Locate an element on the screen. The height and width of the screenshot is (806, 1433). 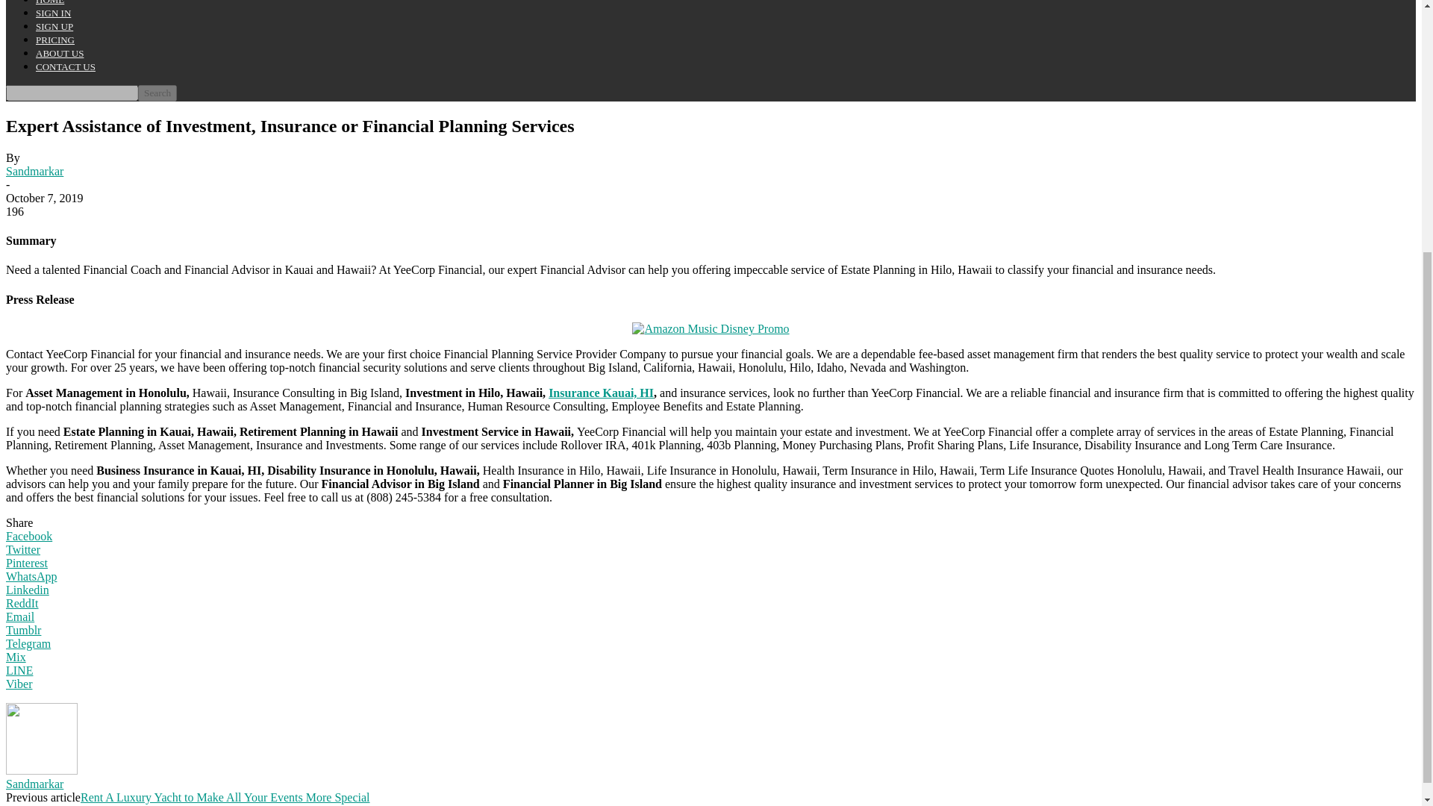
PRICING is located at coordinates (55, 40).